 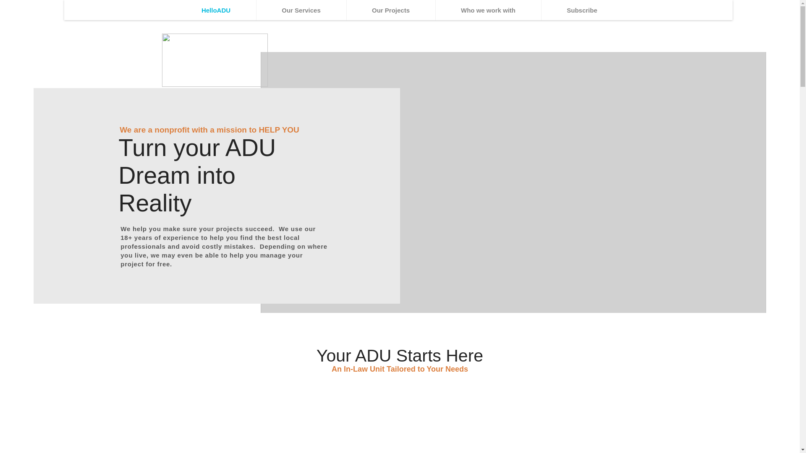 I want to click on Our Services, so click(x=301, y=10).